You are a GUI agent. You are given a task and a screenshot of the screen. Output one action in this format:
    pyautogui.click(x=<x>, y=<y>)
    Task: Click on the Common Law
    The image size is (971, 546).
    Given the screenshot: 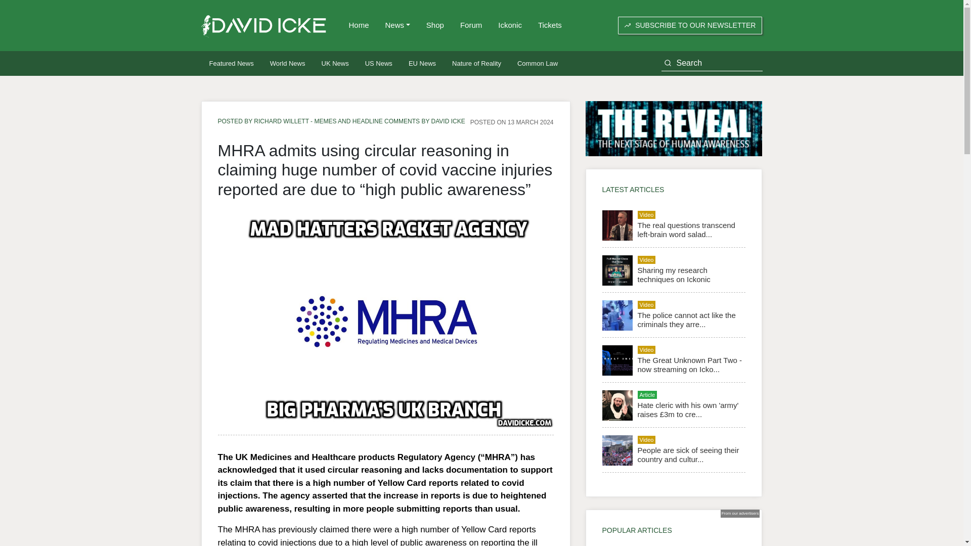 What is the action you would take?
    pyautogui.click(x=537, y=64)
    